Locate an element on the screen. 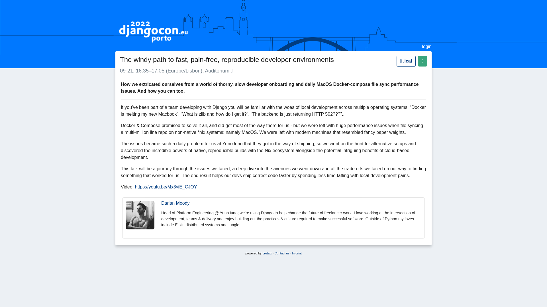  login is located at coordinates (426, 47).